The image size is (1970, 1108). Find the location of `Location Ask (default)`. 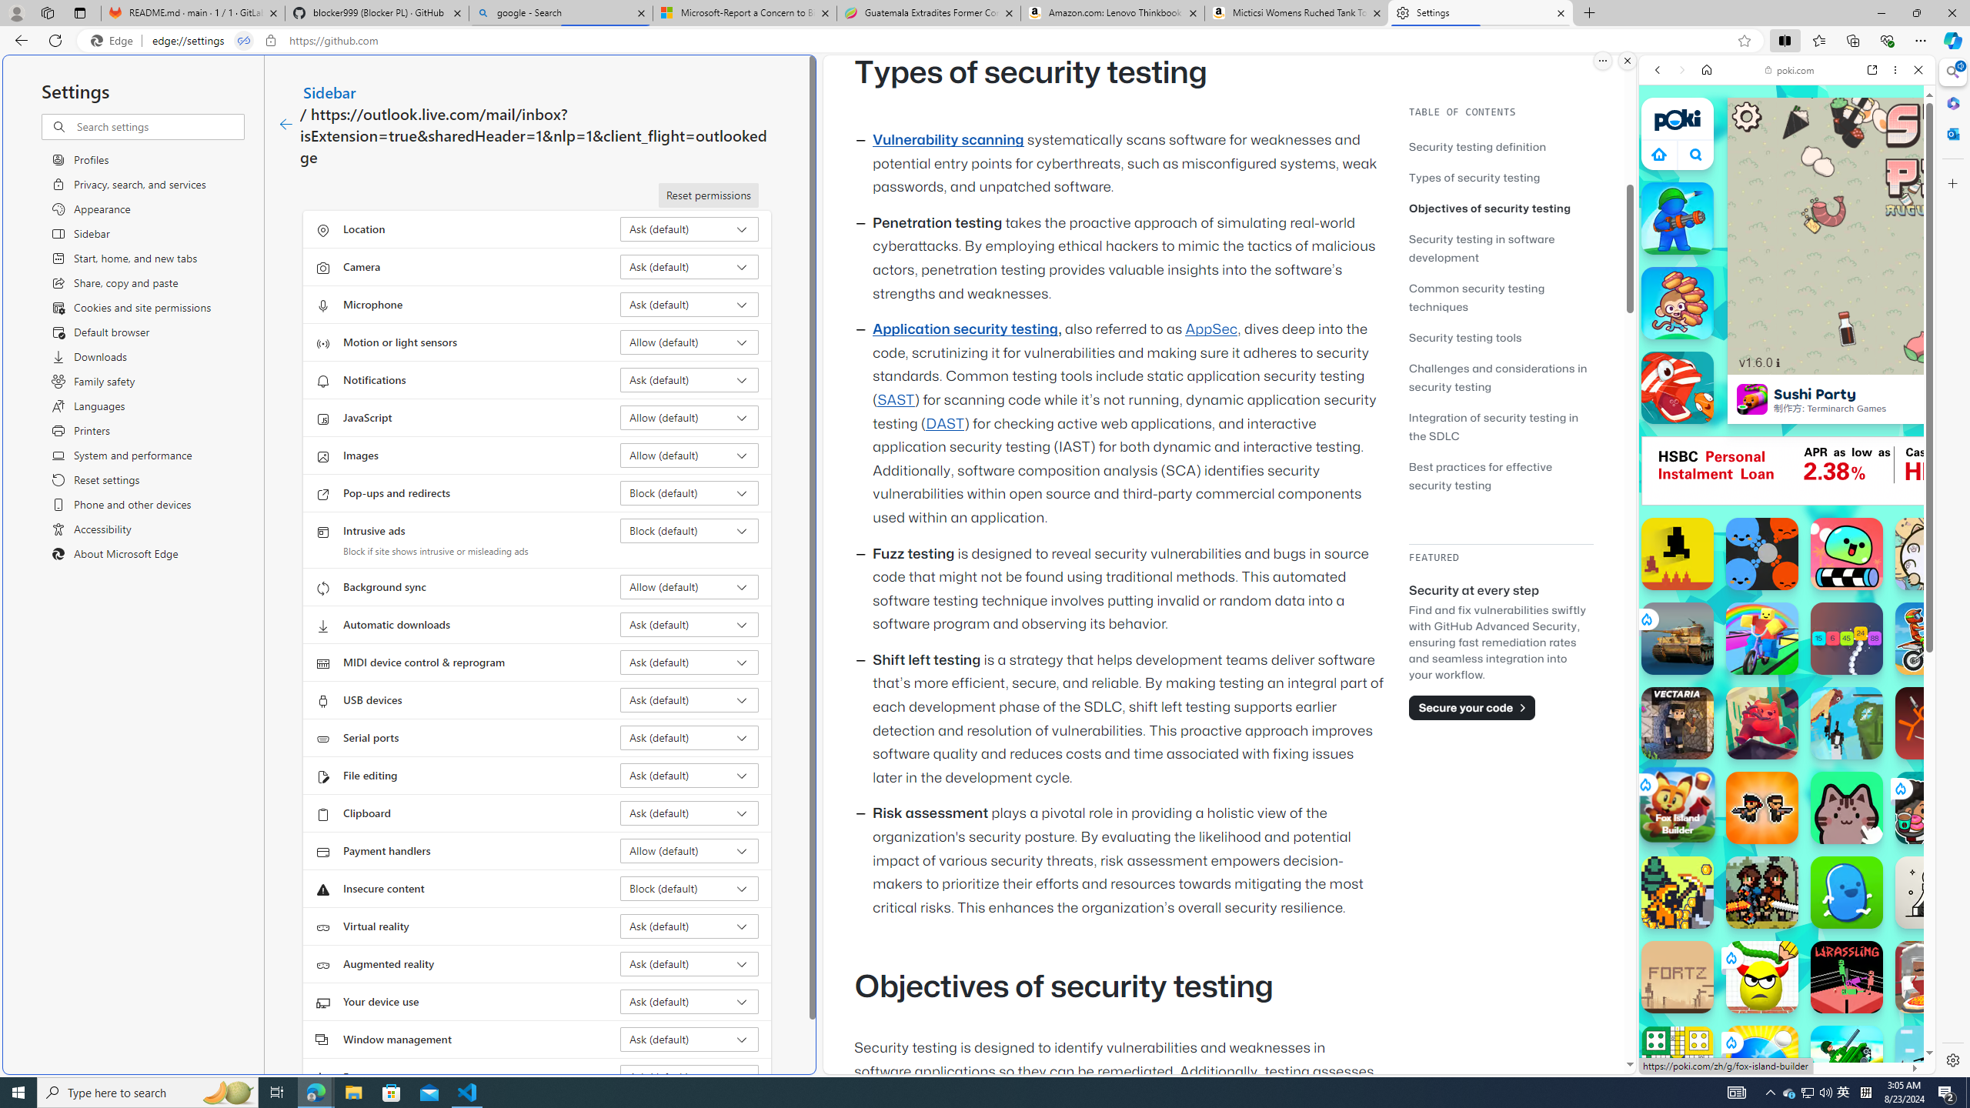

Location Ask (default) is located at coordinates (689, 229).